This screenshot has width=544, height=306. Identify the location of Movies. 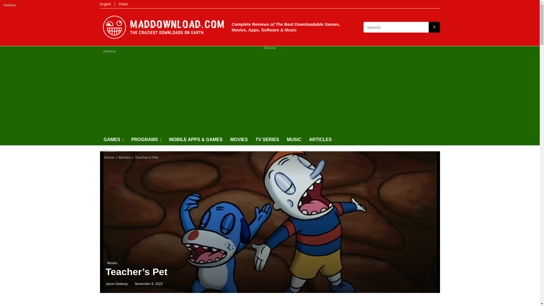
(112, 263).